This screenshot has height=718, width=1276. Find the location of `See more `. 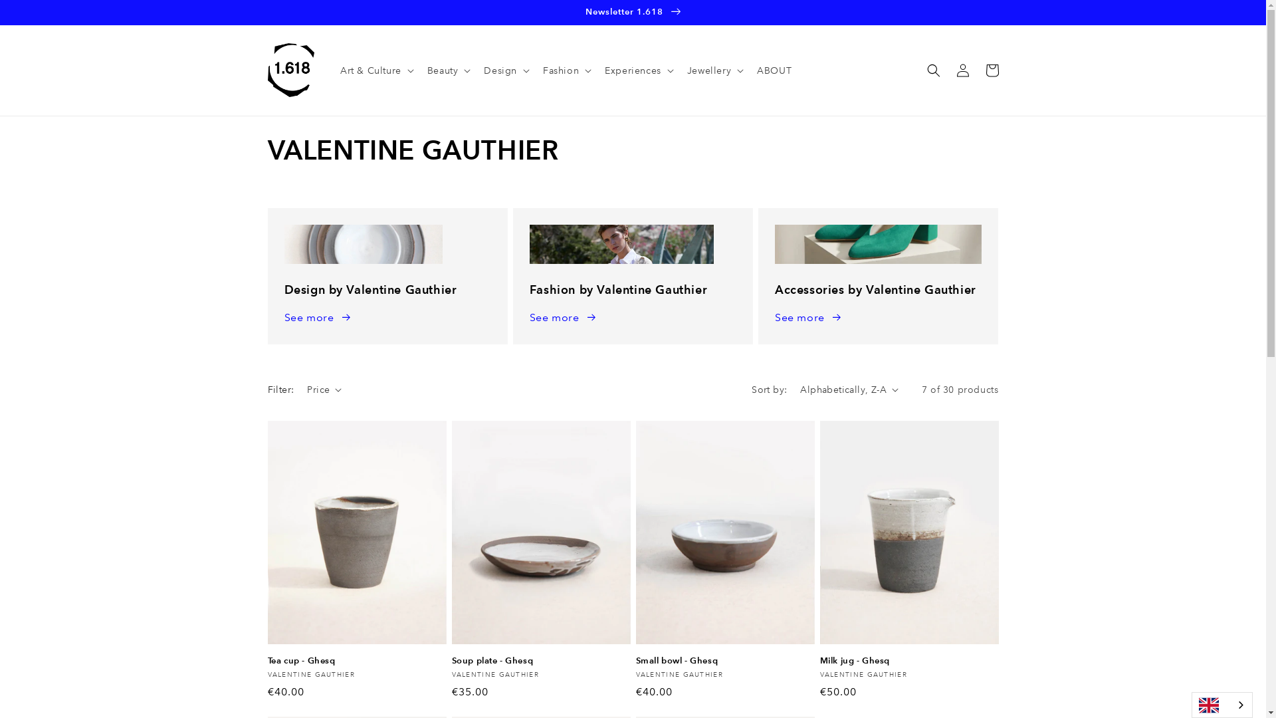

See more  is located at coordinates (318, 318).